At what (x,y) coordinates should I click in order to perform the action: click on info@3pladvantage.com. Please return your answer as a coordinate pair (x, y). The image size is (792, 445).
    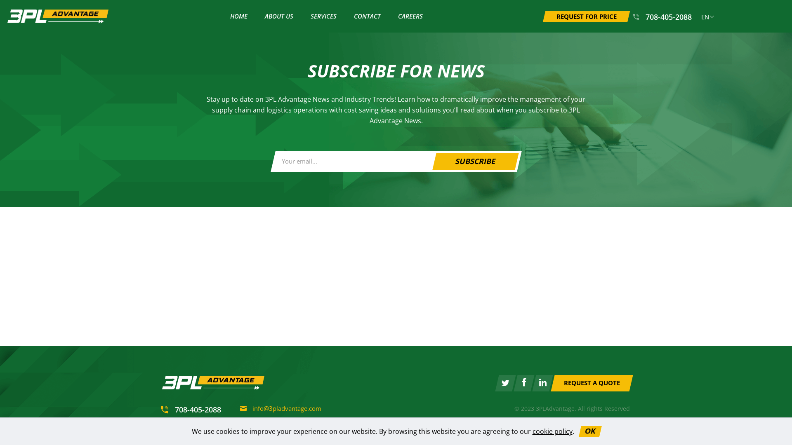
    Looking at the image, I should click on (280, 408).